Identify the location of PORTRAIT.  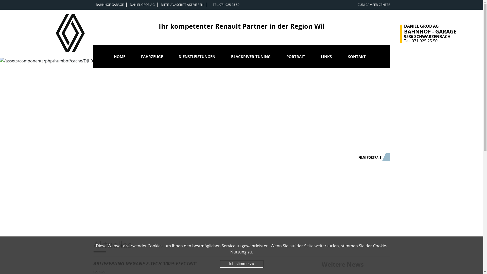
(295, 57).